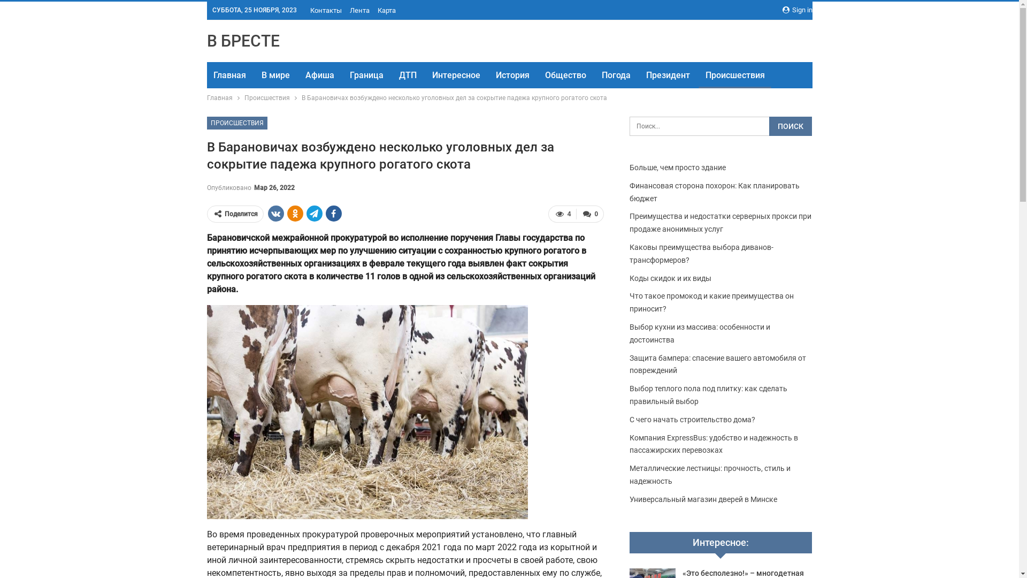 This screenshot has height=578, width=1027. Describe the element at coordinates (797, 10) in the screenshot. I see `Sign in` at that location.